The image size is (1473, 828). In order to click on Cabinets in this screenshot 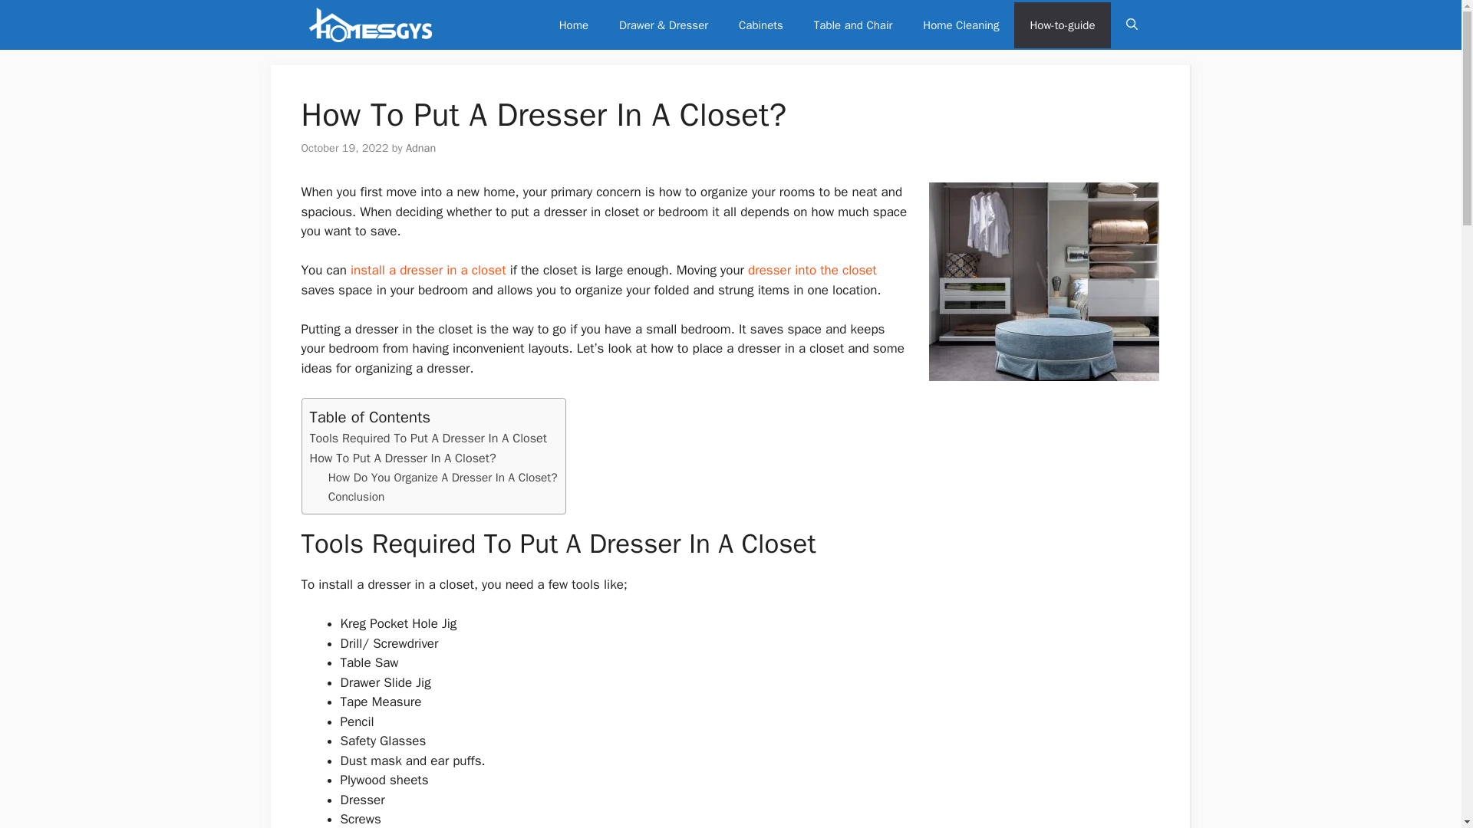, I will do `click(760, 25)`.